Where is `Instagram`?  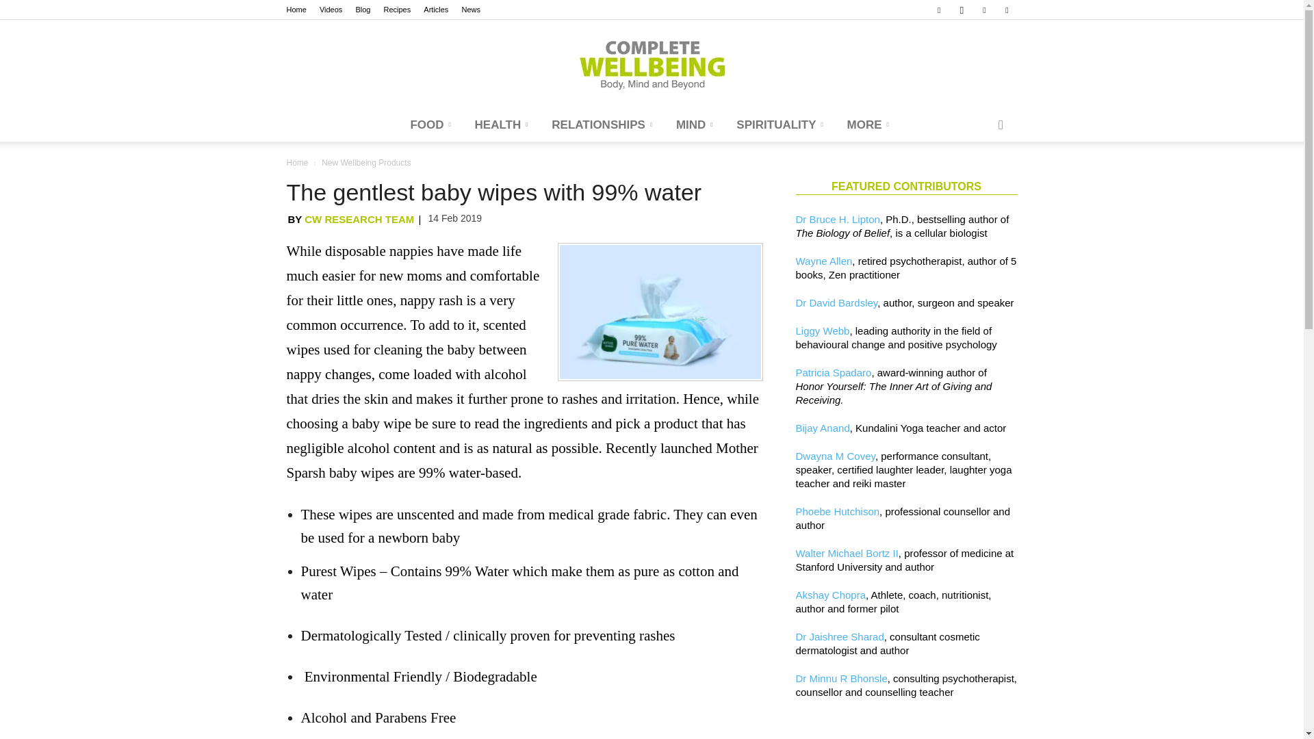
Instagram is located at coordinates (962, 10).